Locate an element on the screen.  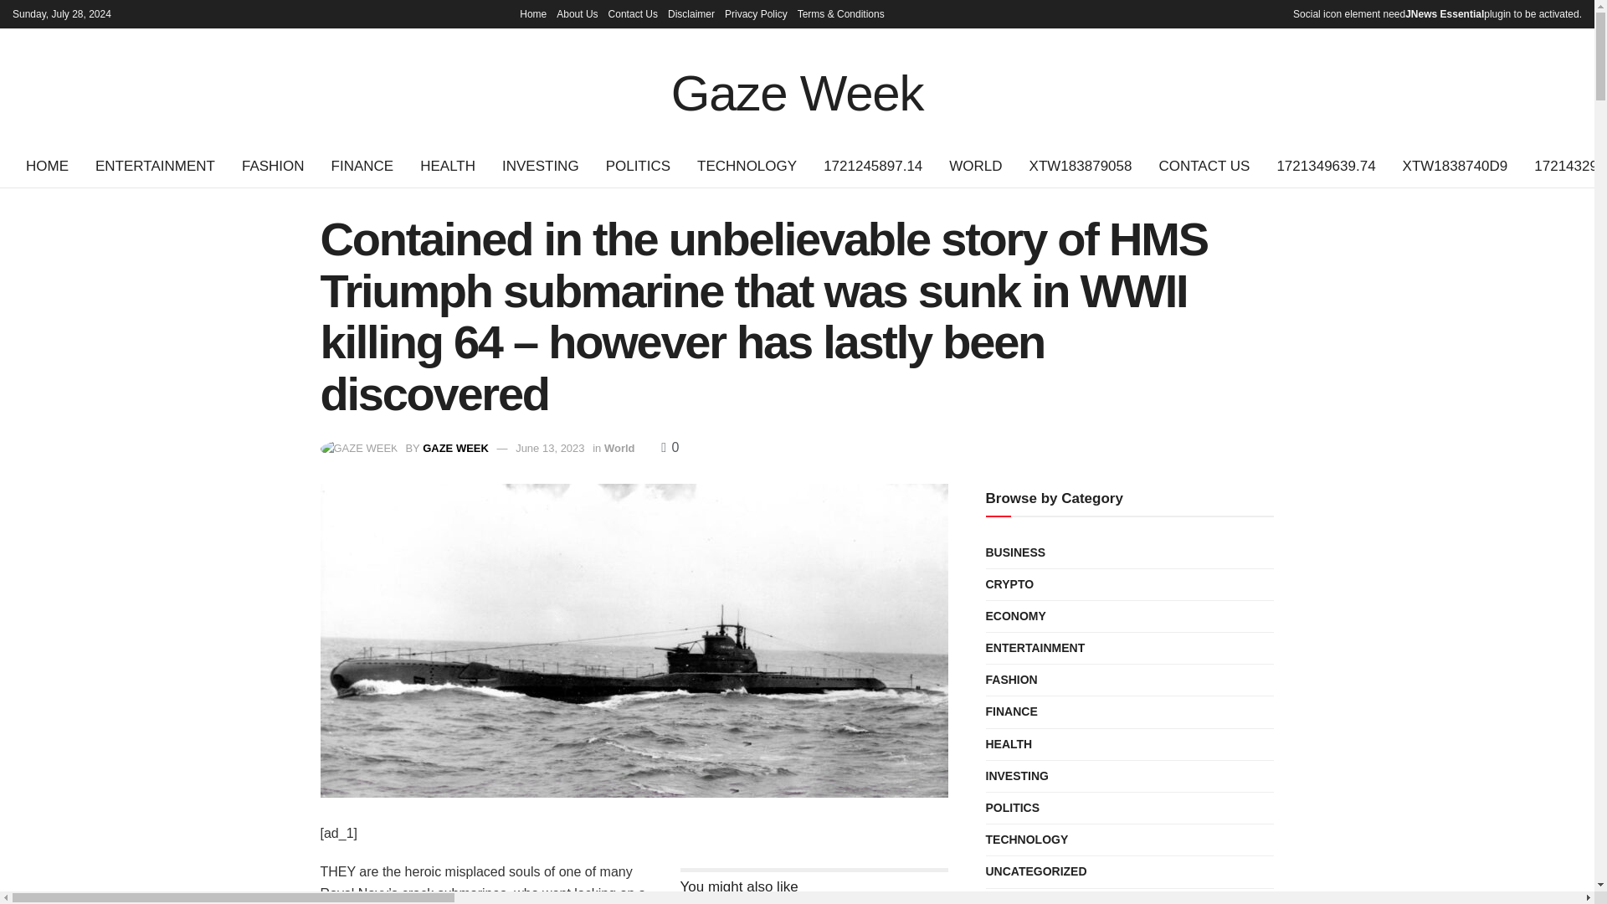
HOME is located at coordinates (47, 166).